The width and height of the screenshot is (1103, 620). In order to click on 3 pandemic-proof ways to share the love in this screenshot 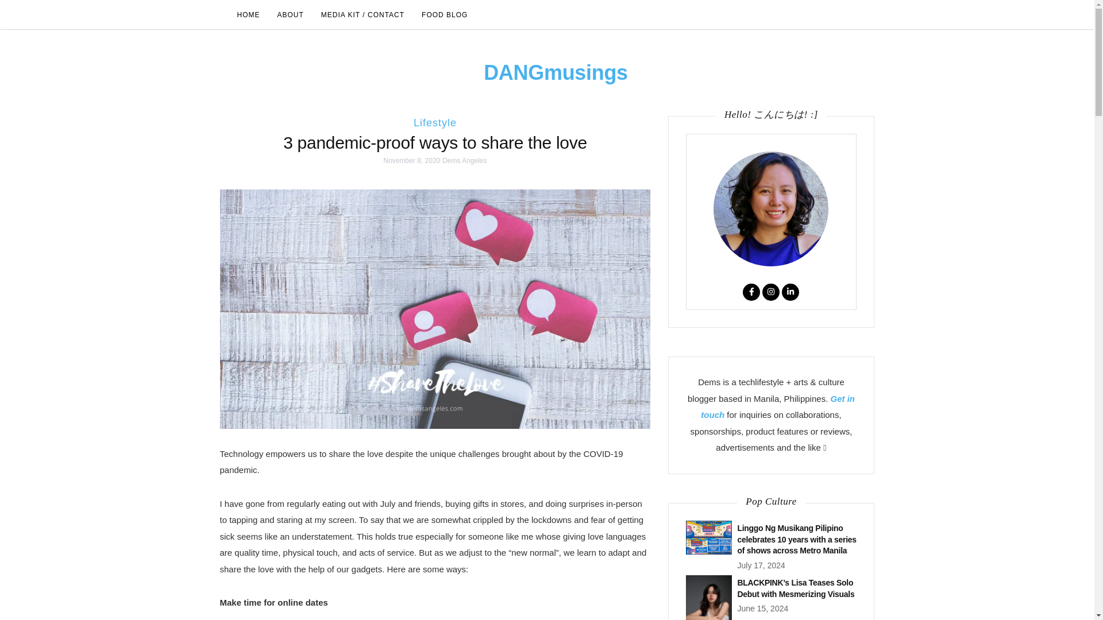, I will do `click(435, 142)`.